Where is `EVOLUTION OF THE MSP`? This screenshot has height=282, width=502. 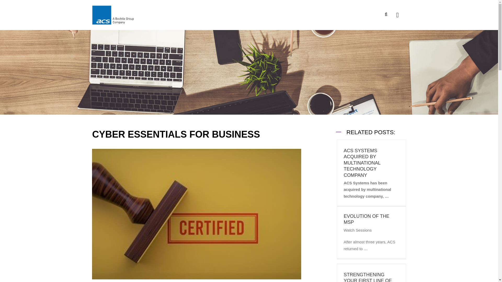
EVOLUTION OF THE MSP is located at coordinates (366, 219).